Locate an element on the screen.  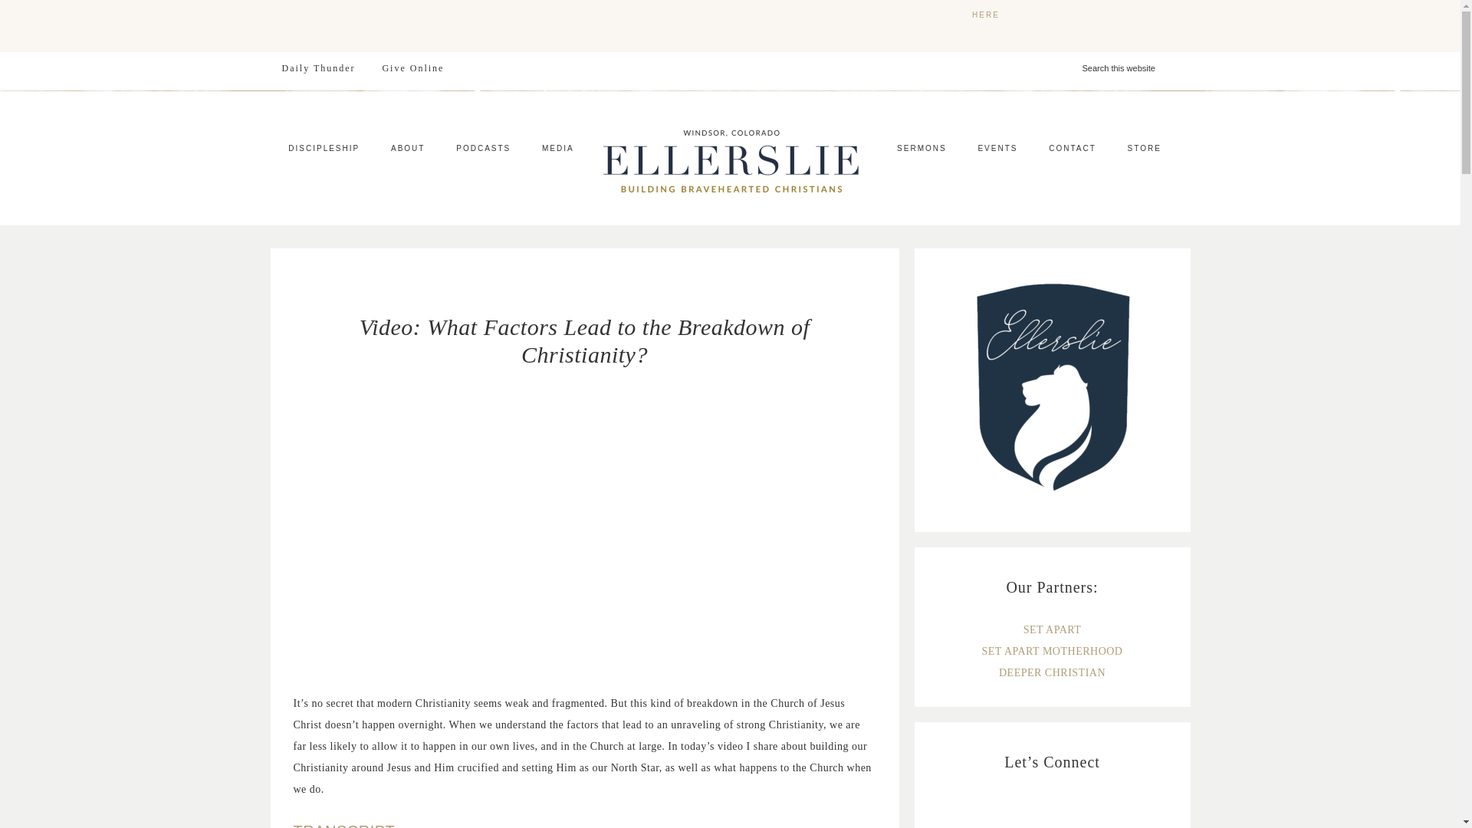
CONTACT is located at coordinates (1072, 149).